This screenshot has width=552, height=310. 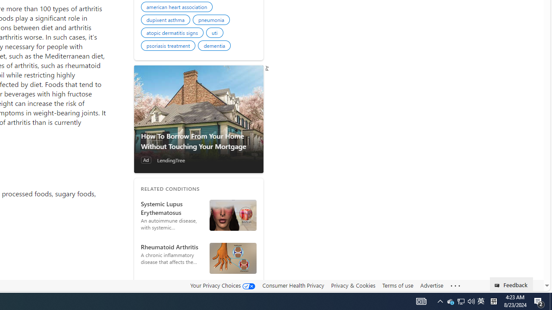 What do you see at coordinates (233, 258) in the screenshot?
I see `Diagrammatic Representation of - Rheumatoid Arthritis` at bounding box center [233, 258].